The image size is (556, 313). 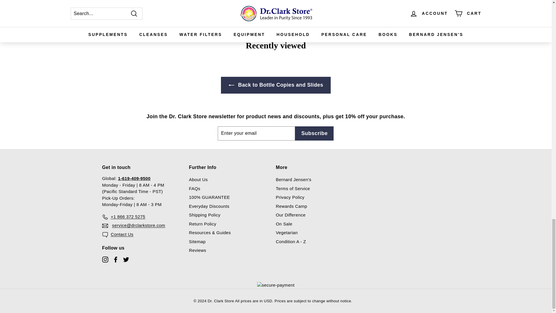 I want to click on Dr. Clark Store on Twitter, so click(x=126, y=259).